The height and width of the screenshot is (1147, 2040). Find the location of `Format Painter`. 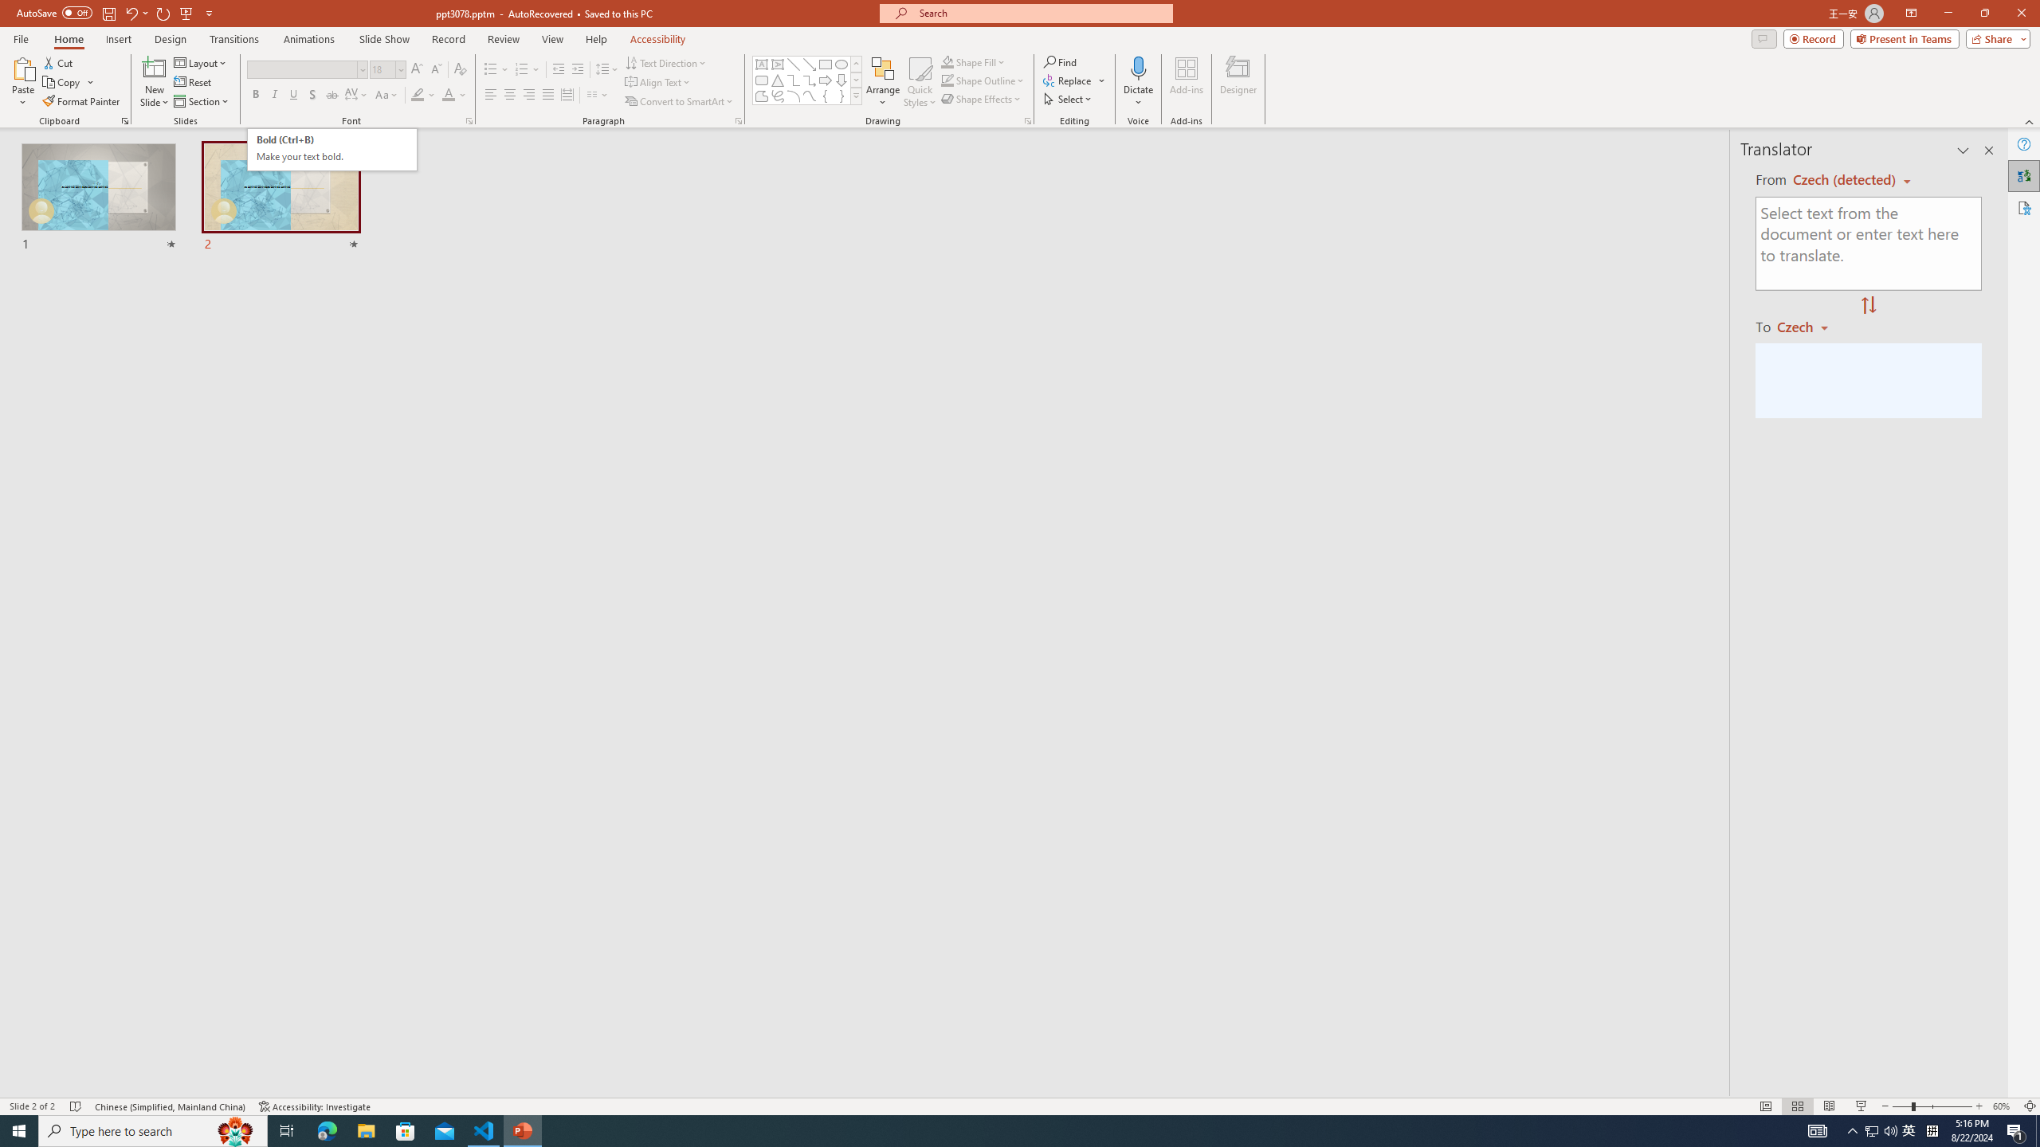

Format Painter is located at coordinates (83, 102).